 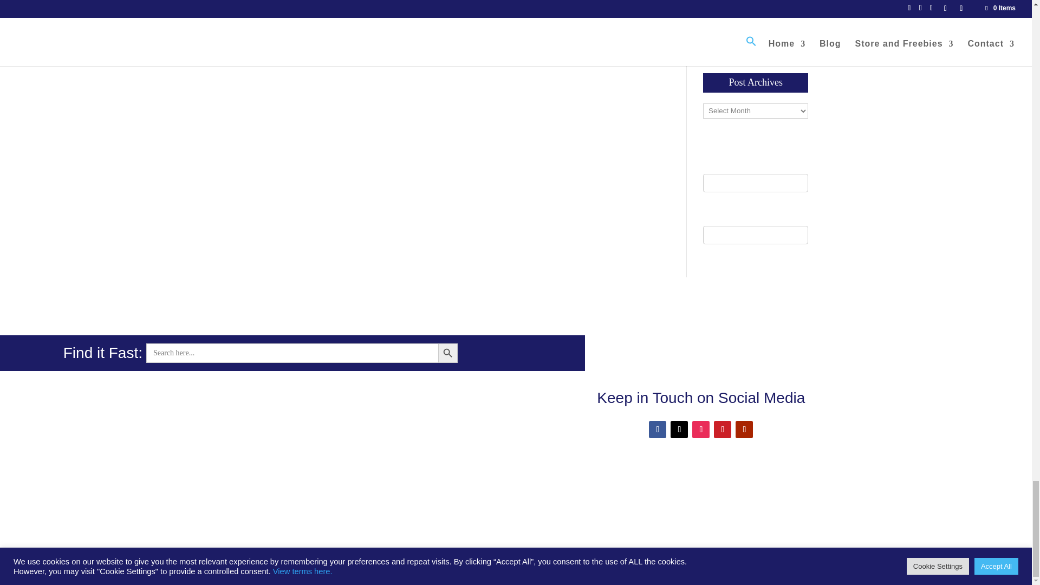 What do you see at coordinates (722, 429) in the screenshot?
I see `Follow on Pinterest` at bounding box center [722, 429].